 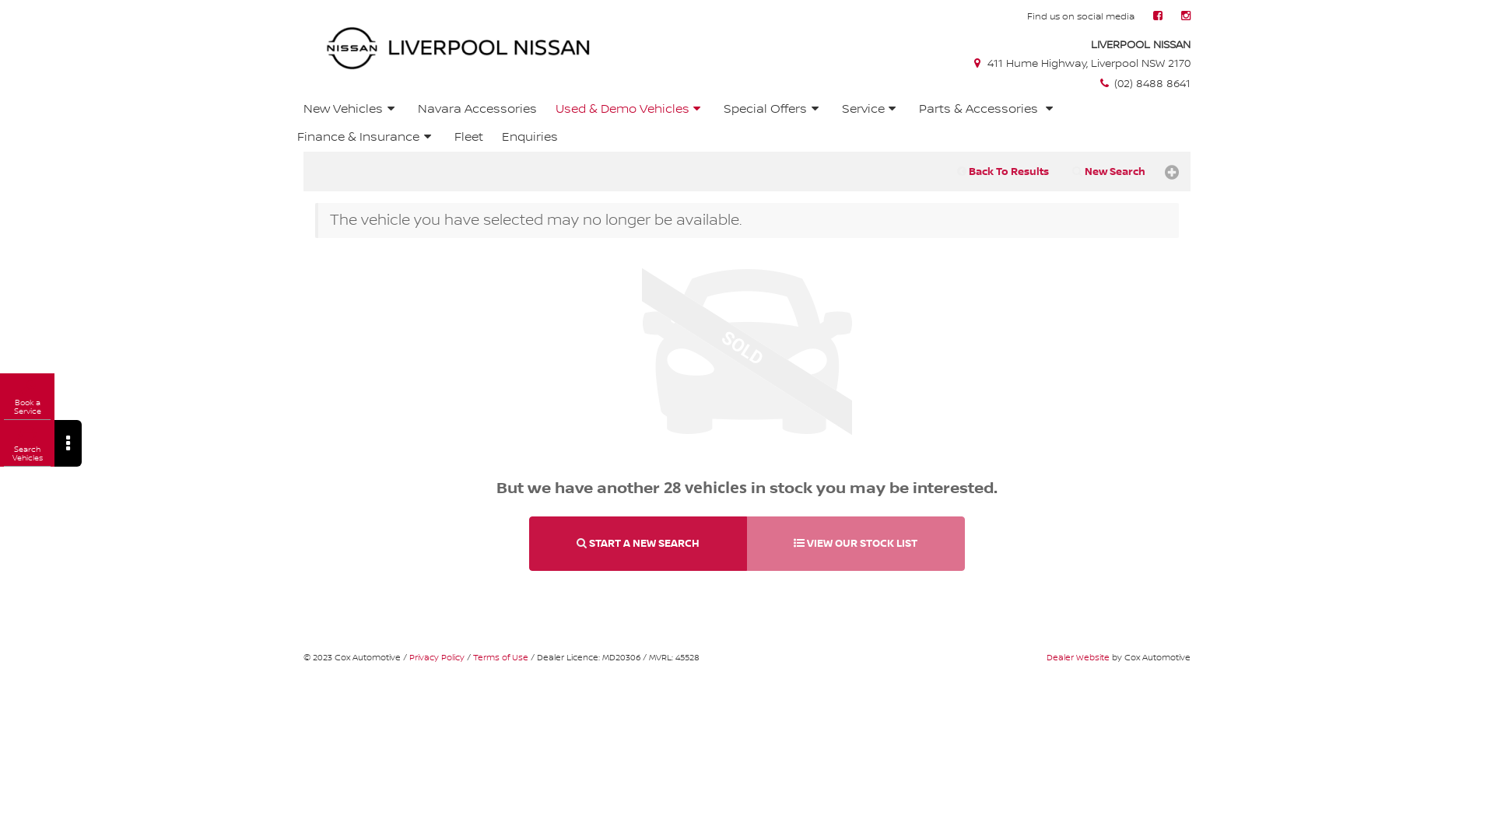 I want to click on VIEW OUR STOCK LIST, so click(x=856, y=544).